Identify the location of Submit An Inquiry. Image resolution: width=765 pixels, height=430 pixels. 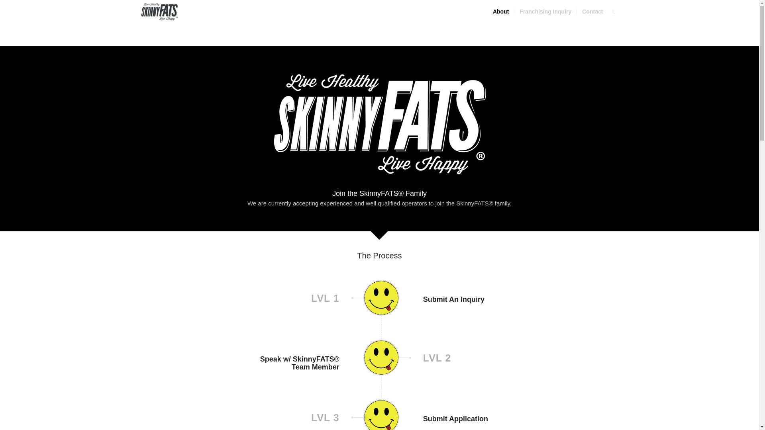
(453, 299).